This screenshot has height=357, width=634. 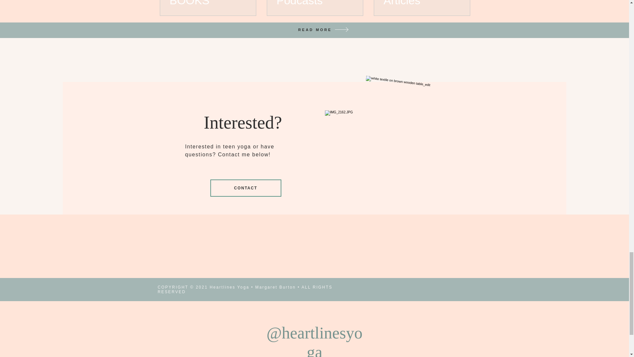 I want to click on CONTACT, so click(x=245, y=188).